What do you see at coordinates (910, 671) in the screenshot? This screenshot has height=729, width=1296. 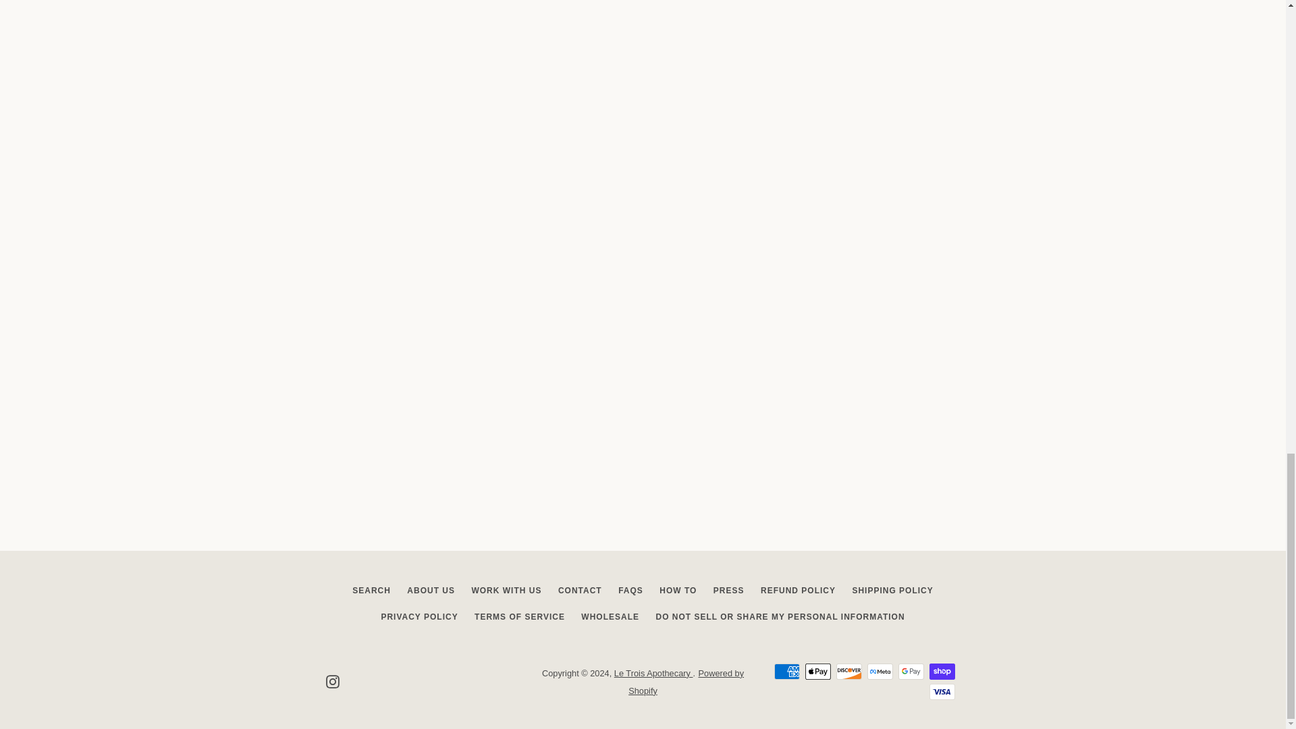 I see `Google Pay` at bounding box center [910, 671].